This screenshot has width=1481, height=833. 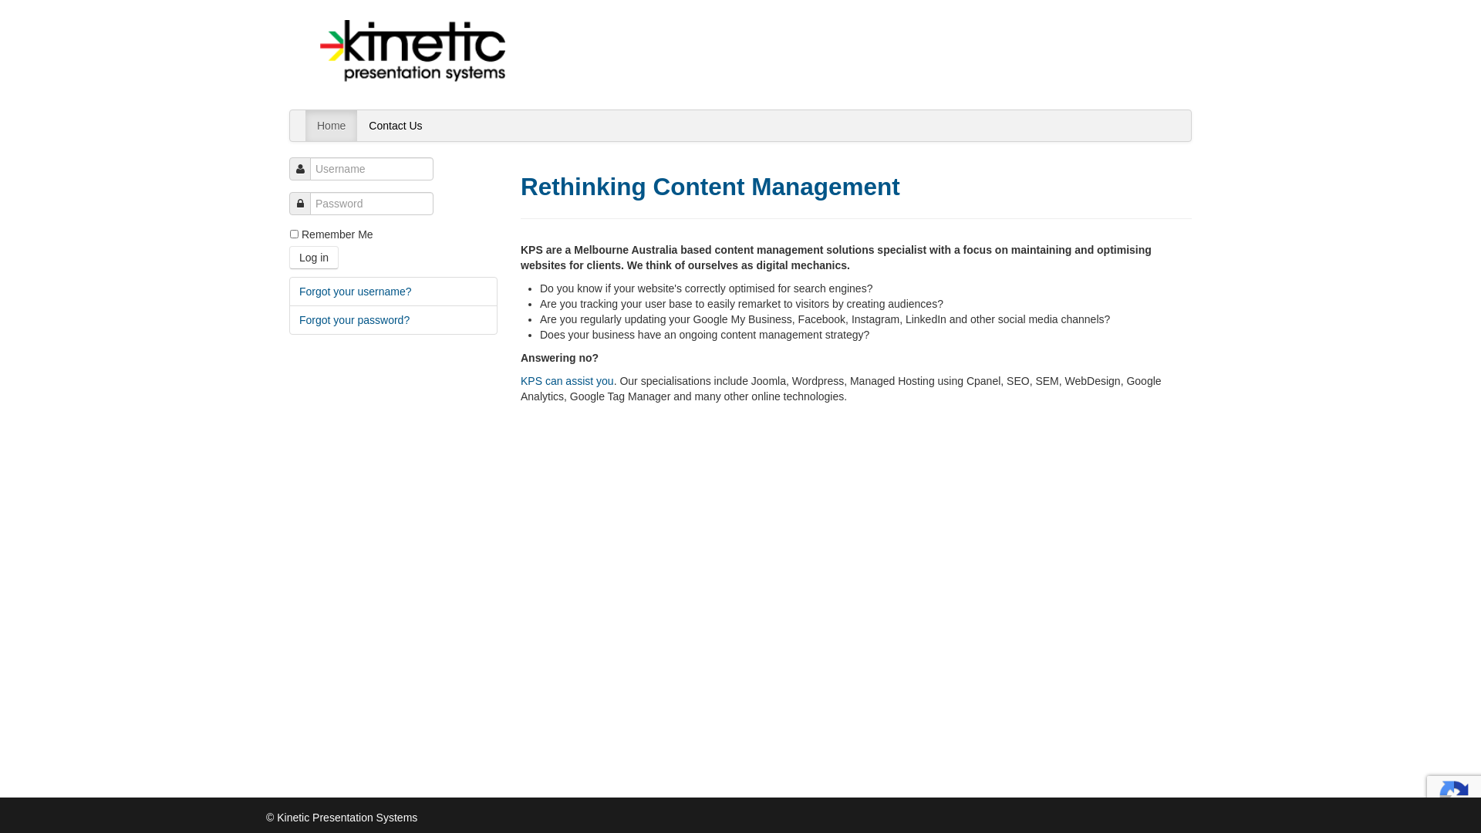 What do you see at coordinates (393, 320) in the screenshot?
I see `Forgot your password?` at bounding box center [393, 320].